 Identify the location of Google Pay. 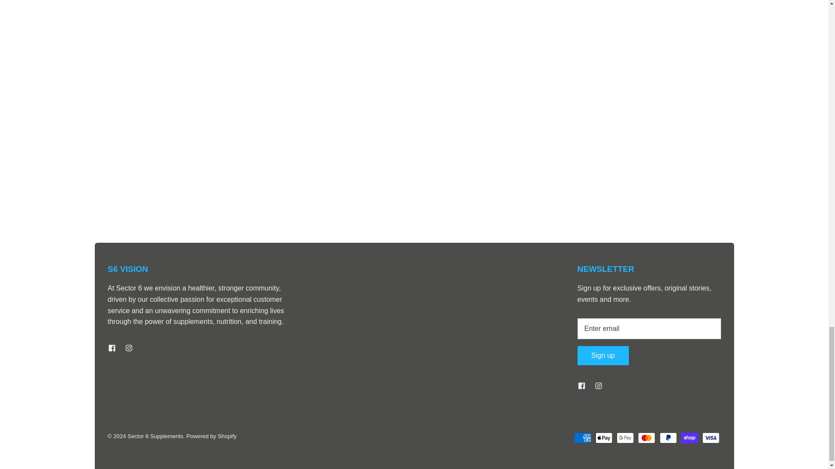
(625, 438).